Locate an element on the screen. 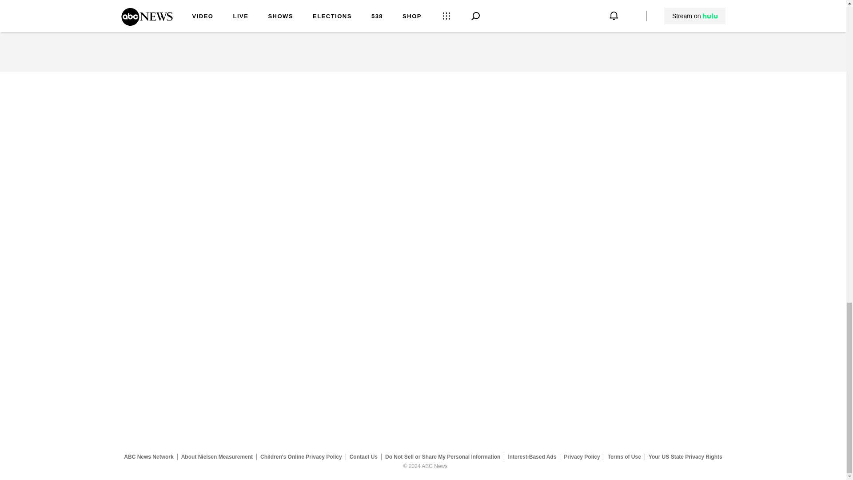  Contact Us is located at coordinates (363, 456).